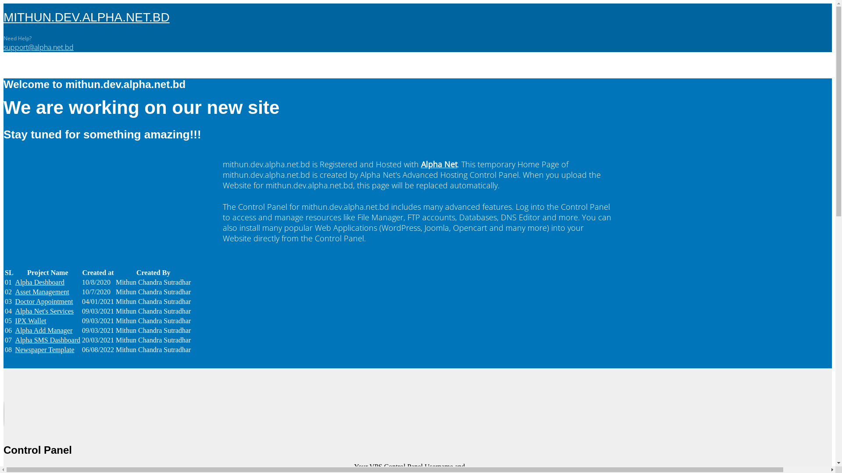  What do you see at coordinates (439, 164) in the screenshot?
I see `Alpha Net` at bounding box center [439, 164].